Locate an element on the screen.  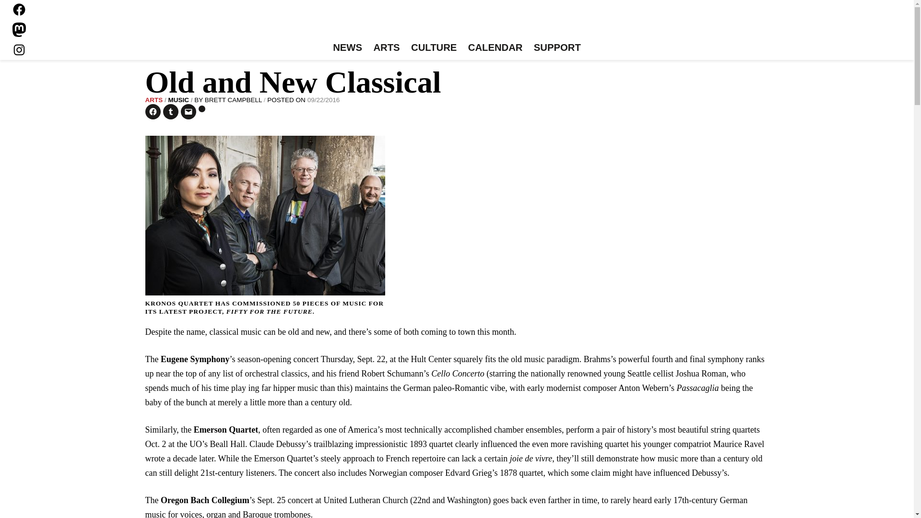
Eugene Weekly is located at coordinates (457, 23).